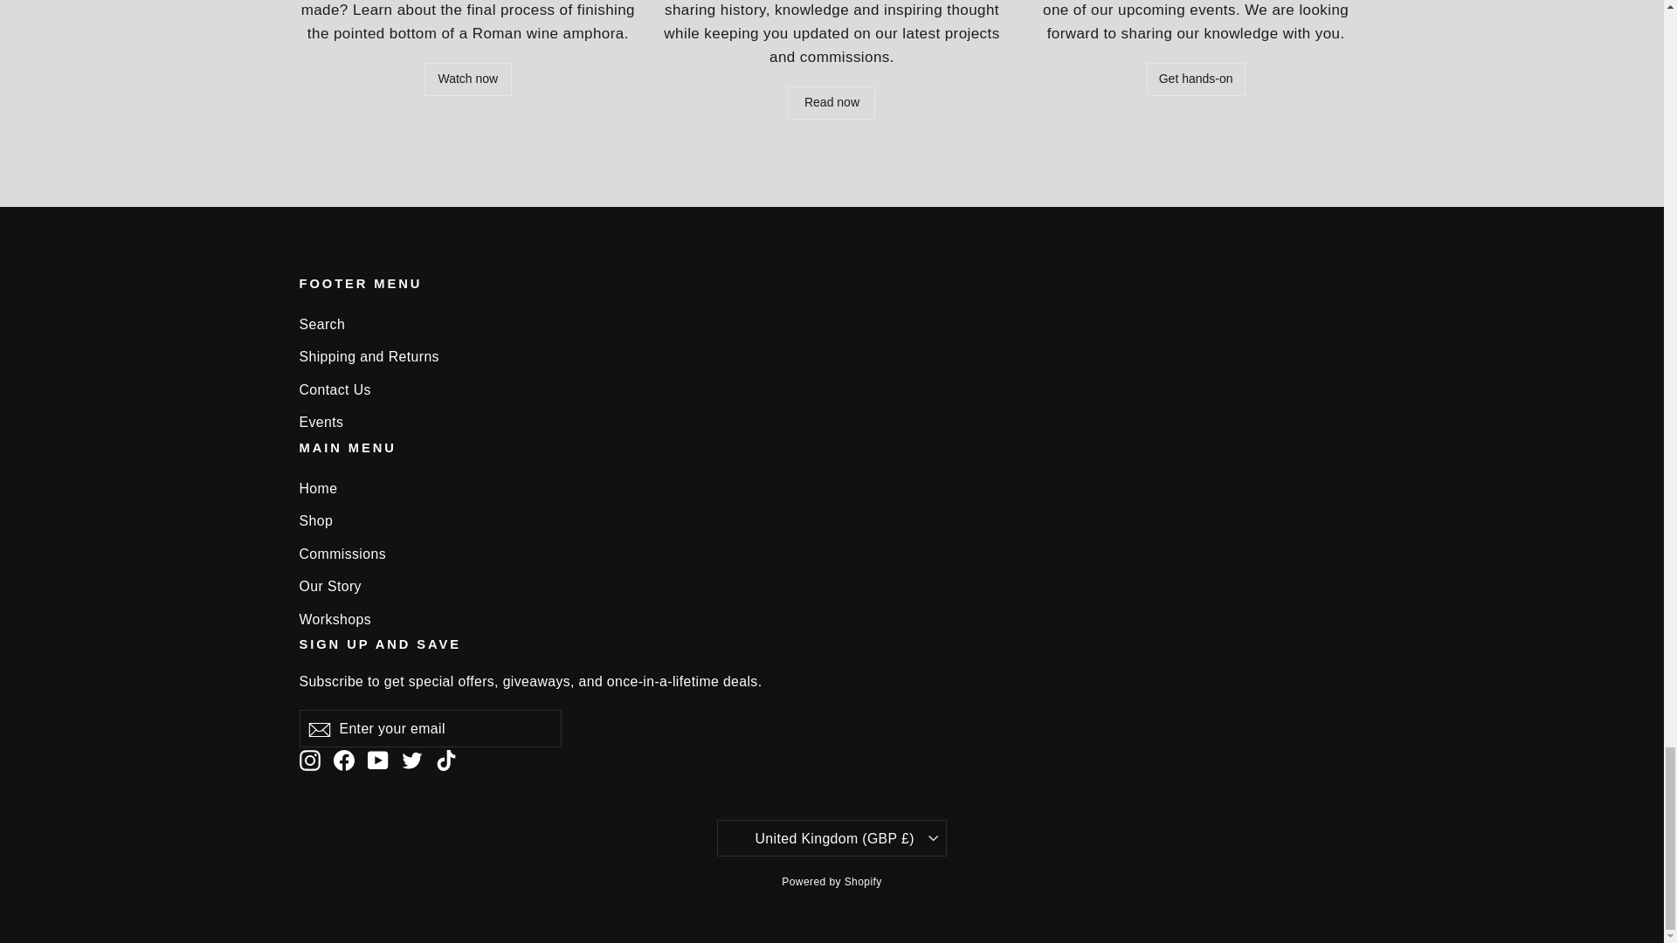 The width and height of the screenshot is (1677, 943). I want to click on PottedHistory on Facebook, so click(344, 760).